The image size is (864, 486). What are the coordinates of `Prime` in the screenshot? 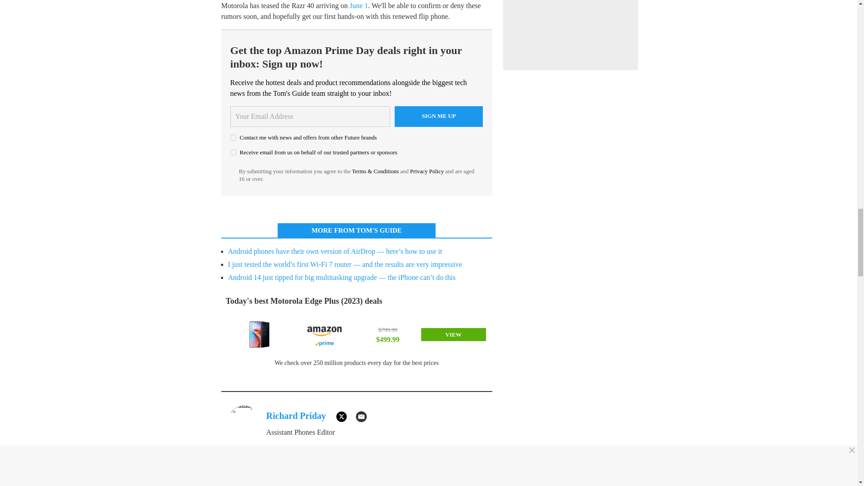 It's located at (324, 343).